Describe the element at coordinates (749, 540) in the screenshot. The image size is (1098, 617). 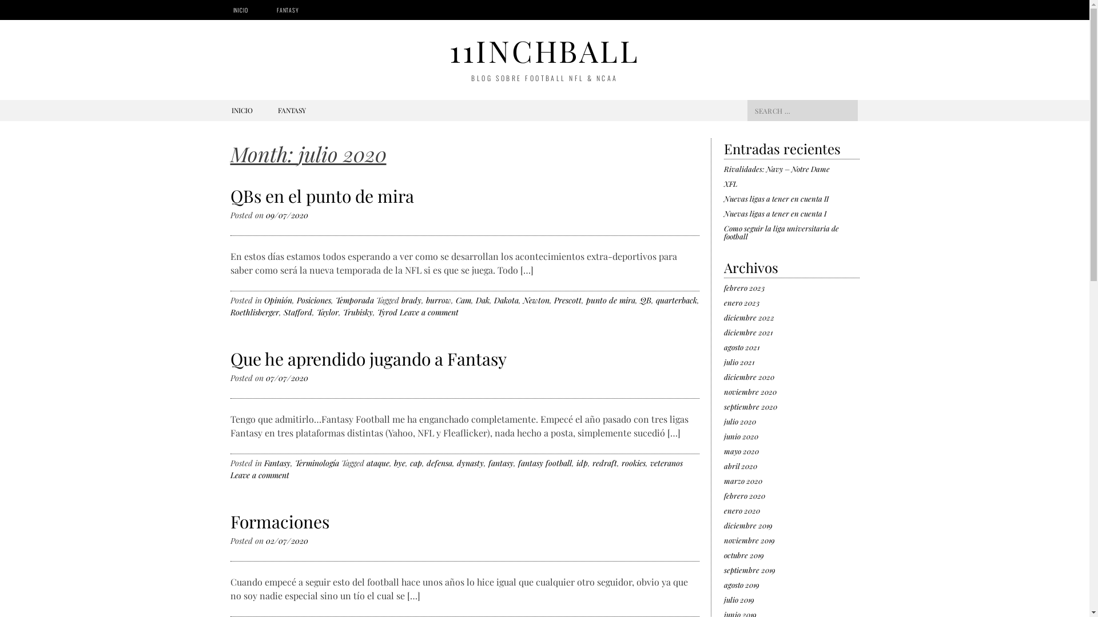
I see `noviembre 2019` at that location.